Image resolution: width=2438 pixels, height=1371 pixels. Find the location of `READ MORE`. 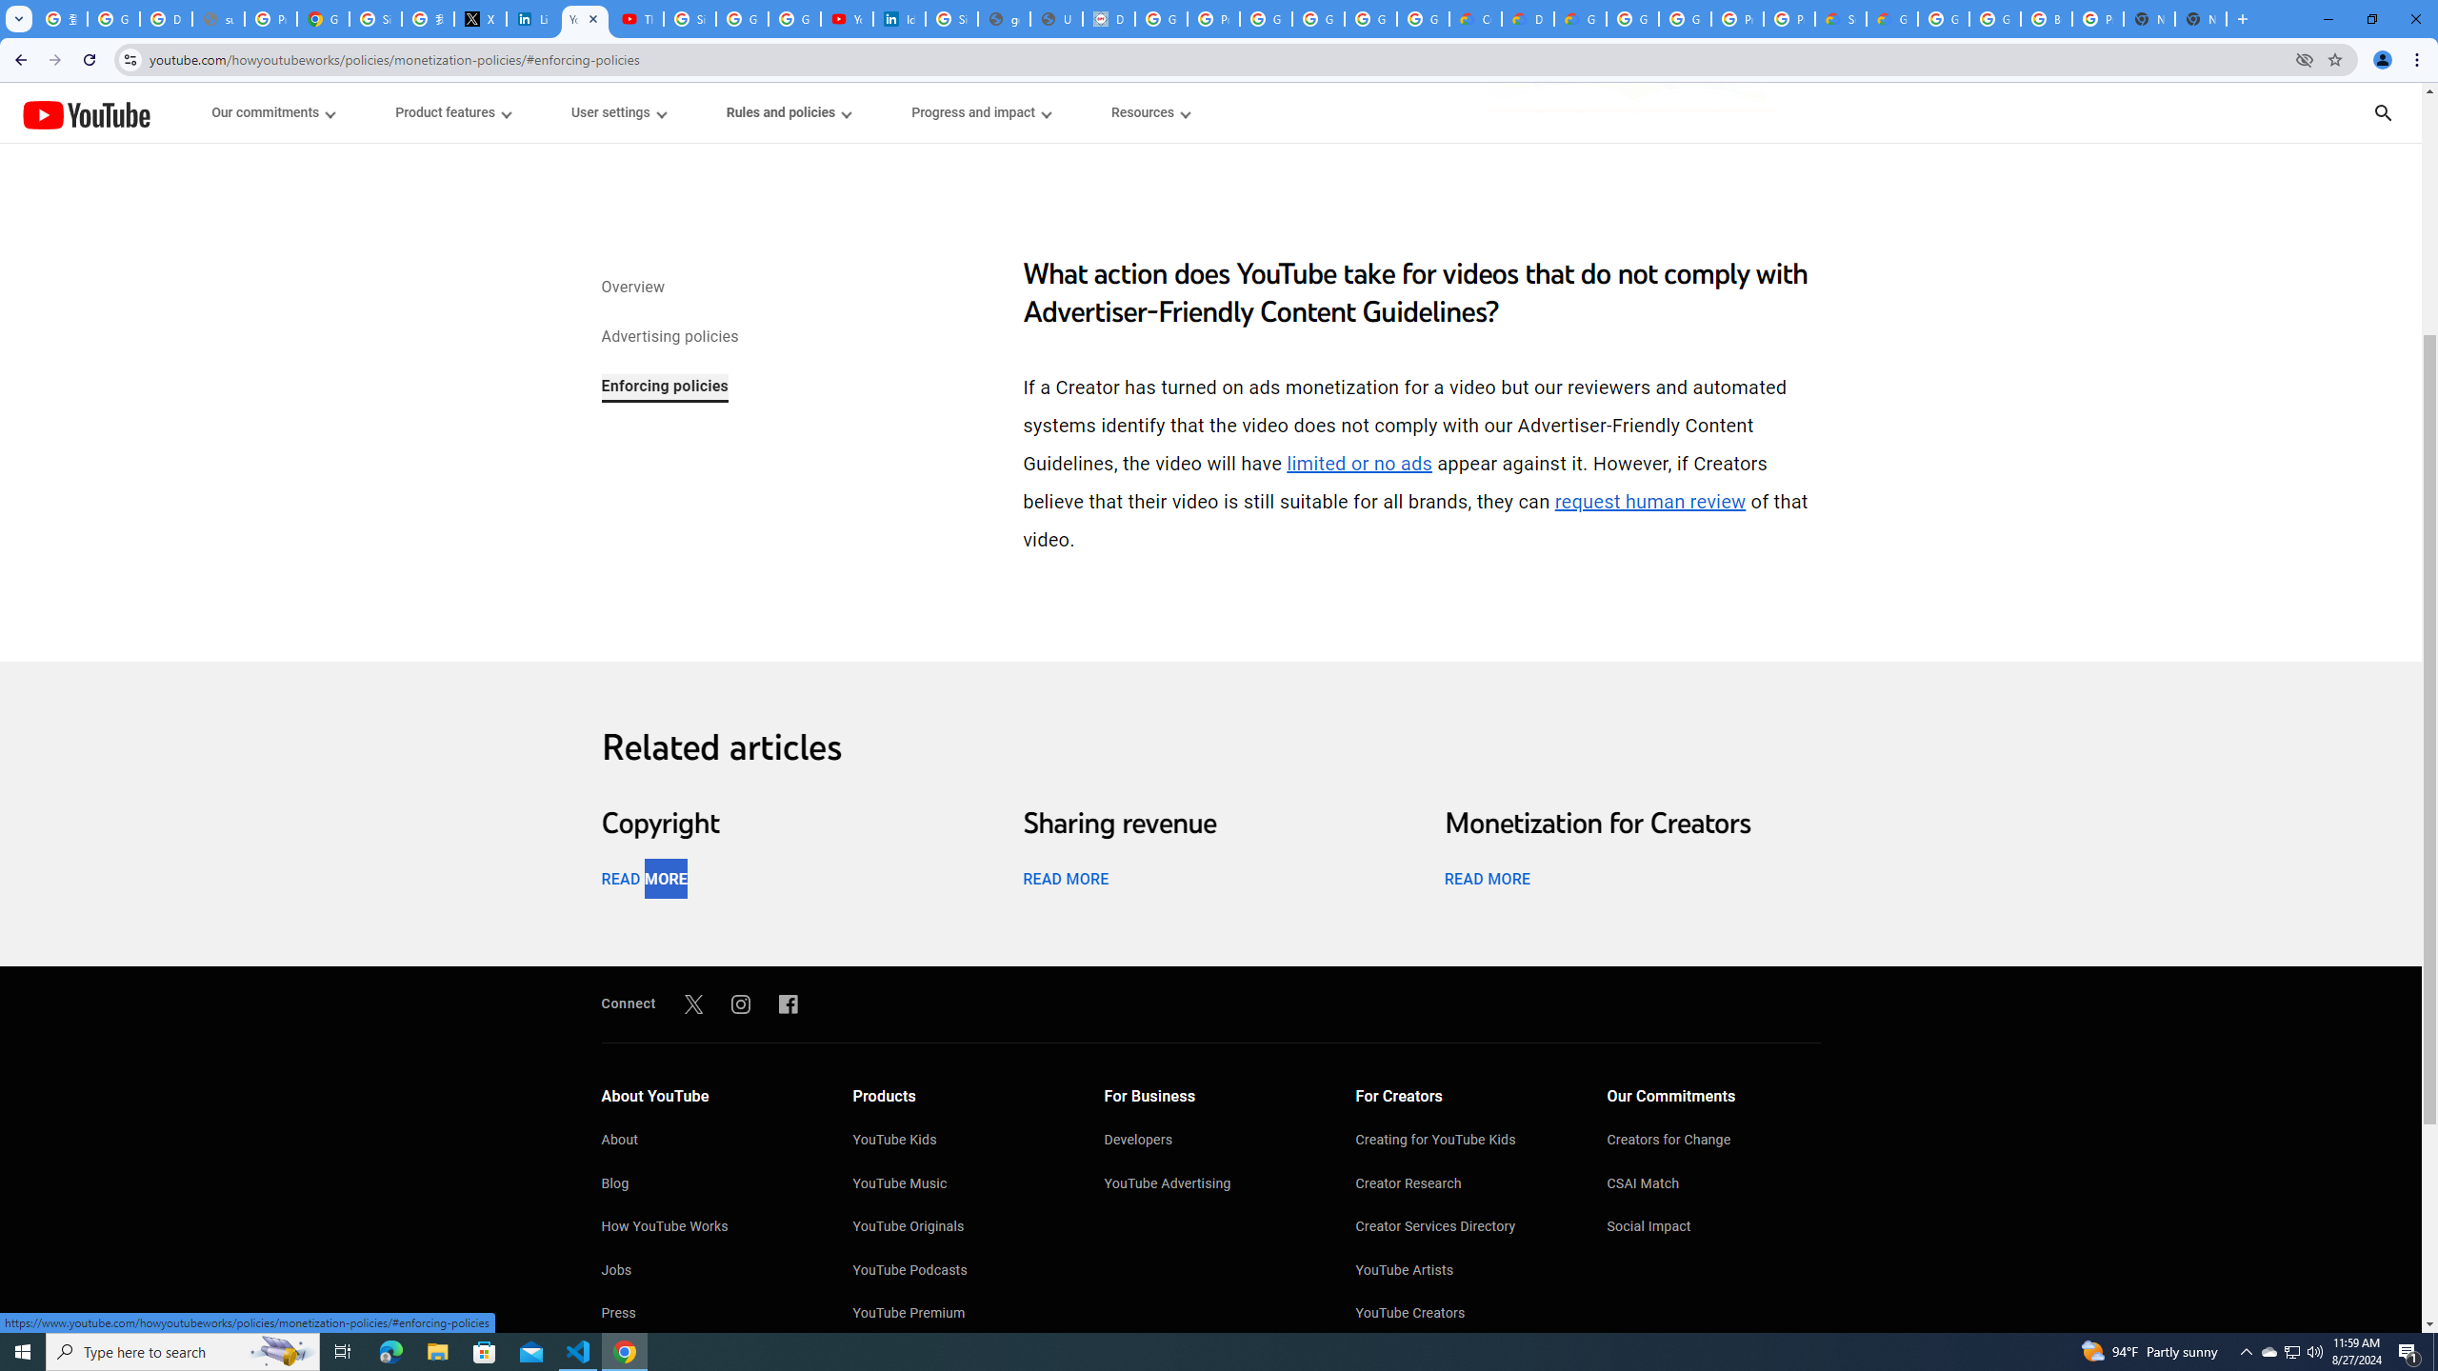

READ MORE is located at coordinates (1487, 878).